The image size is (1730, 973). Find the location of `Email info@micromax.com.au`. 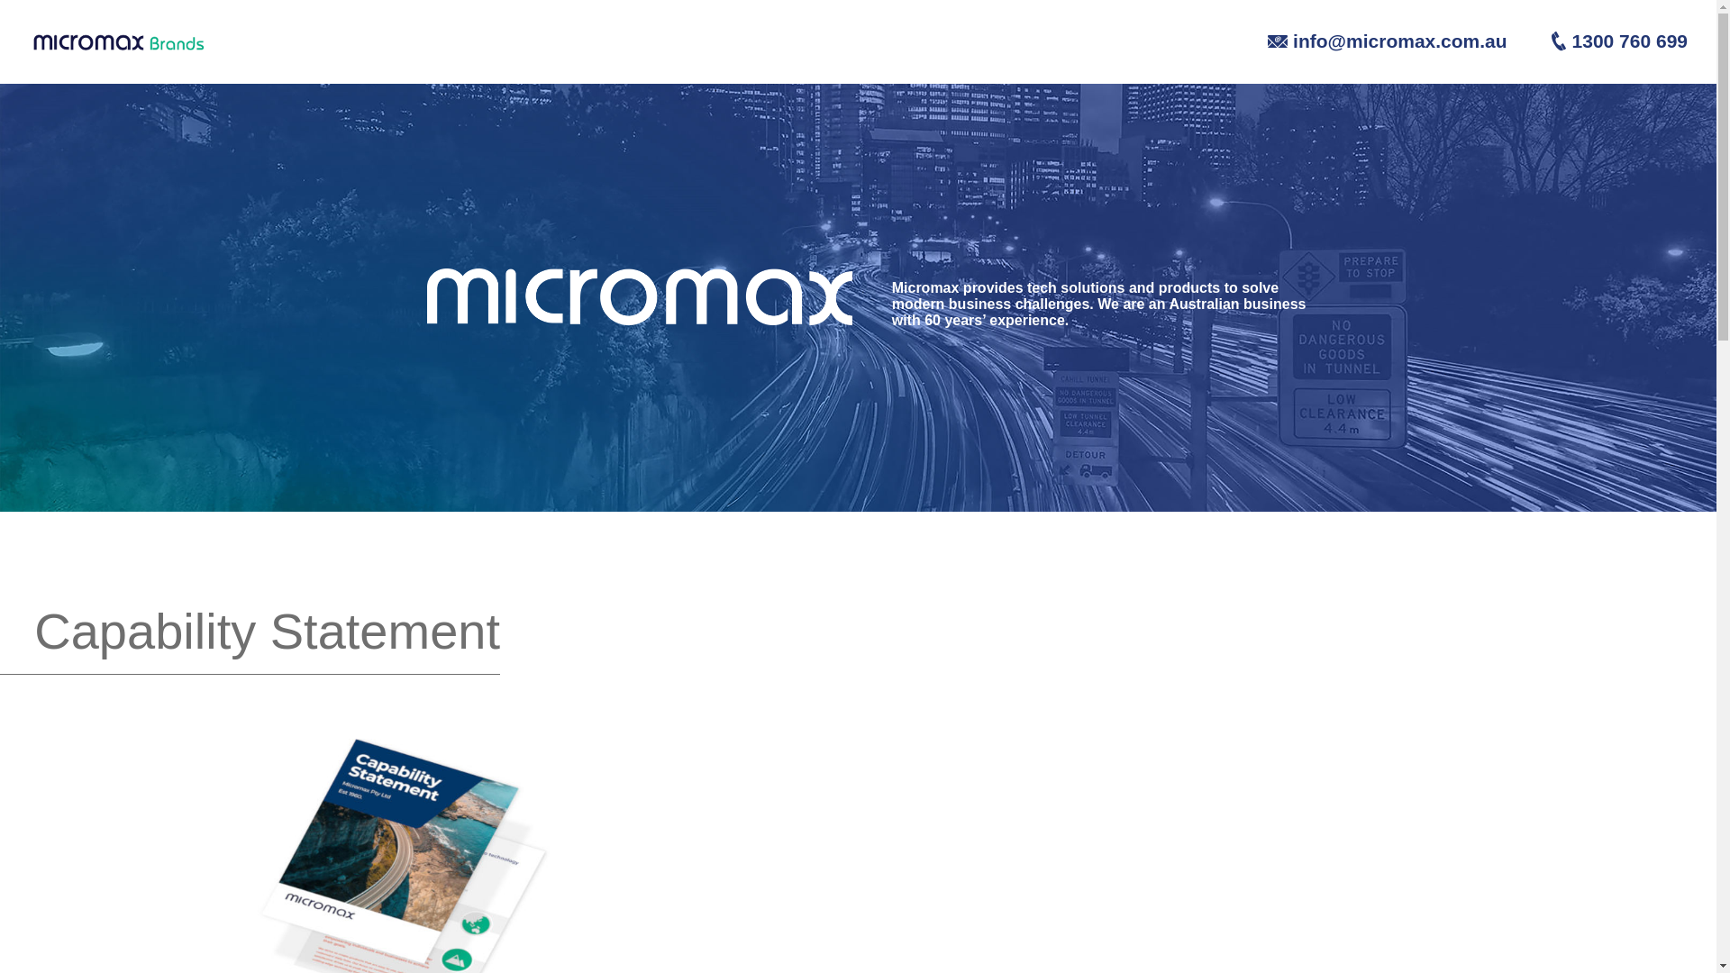

Email info@micromax.com.au is located at coordinates (1370, 40).